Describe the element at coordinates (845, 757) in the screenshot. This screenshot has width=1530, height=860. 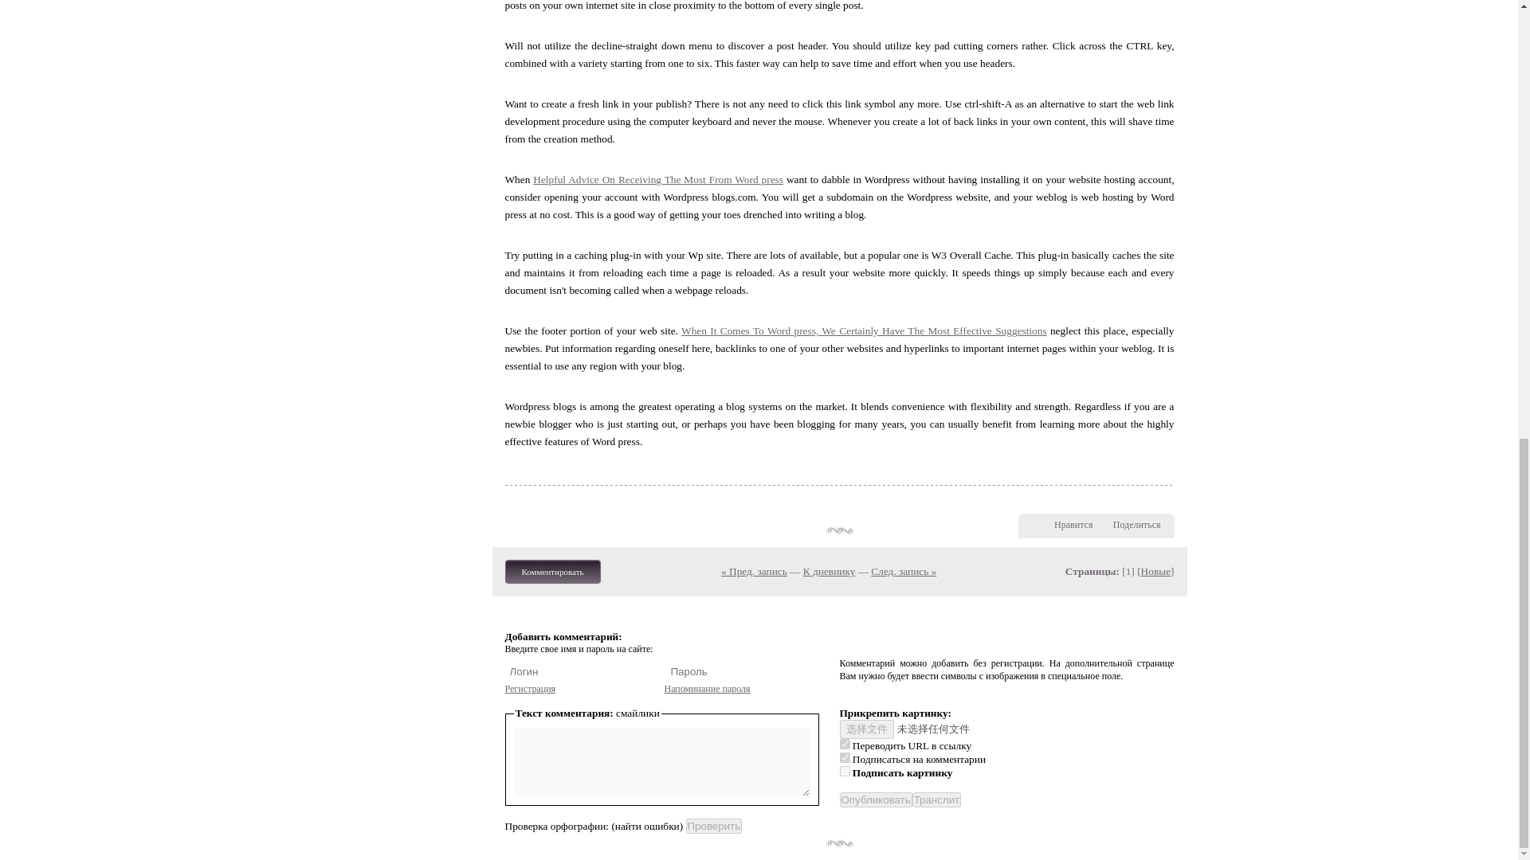
I see `yes` at that location.